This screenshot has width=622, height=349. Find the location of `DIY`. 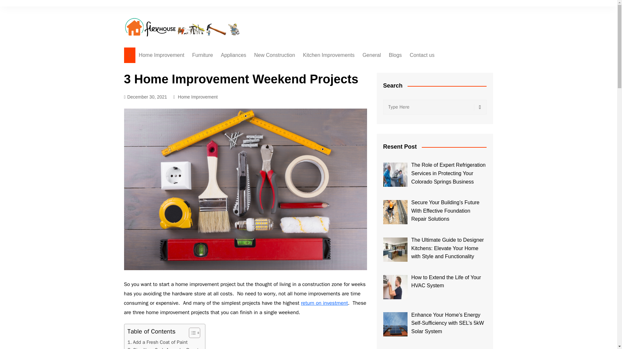

DIY is located at coordinates (286, 148).